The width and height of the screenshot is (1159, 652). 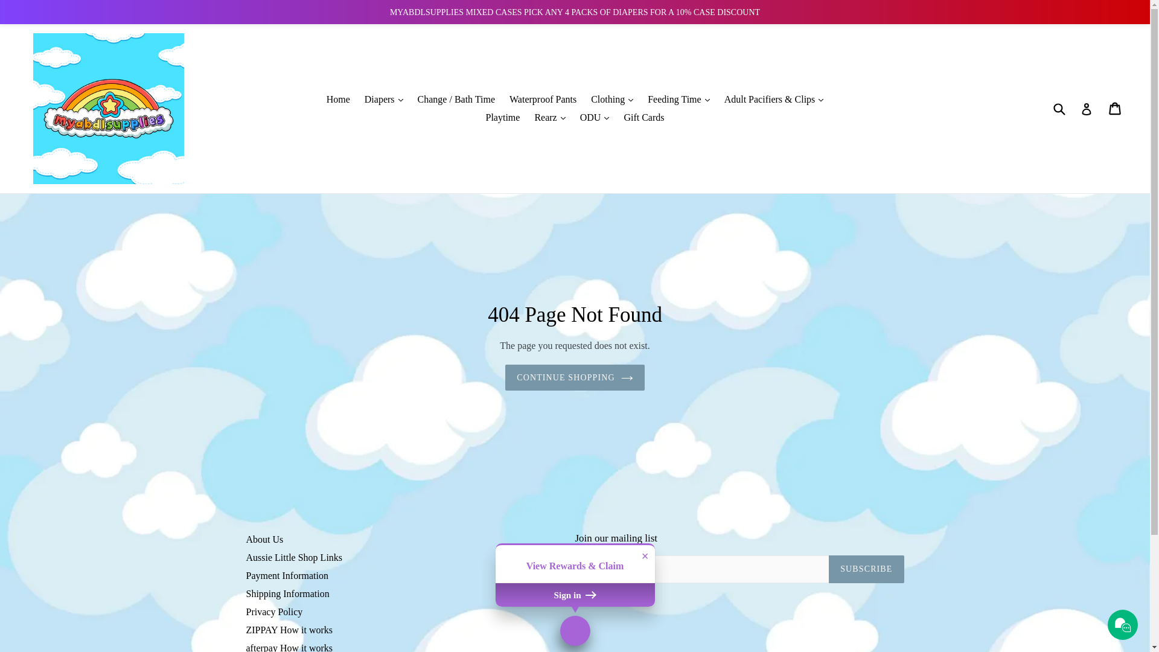 What do you see at coordinates (1059, 109) in the screenshot?
I see `Submit` at bounding box center [1059, 109].